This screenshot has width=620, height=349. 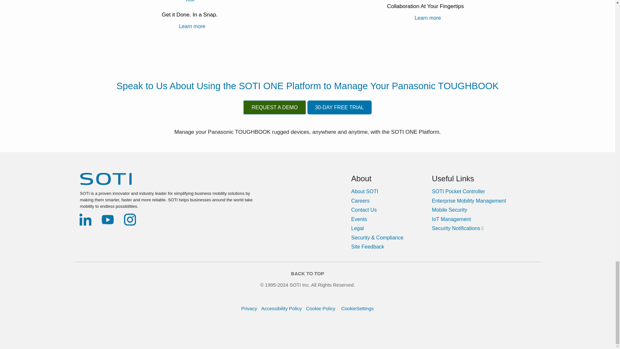 I want to click on YouTube Logo, so click(x=108, y=219).